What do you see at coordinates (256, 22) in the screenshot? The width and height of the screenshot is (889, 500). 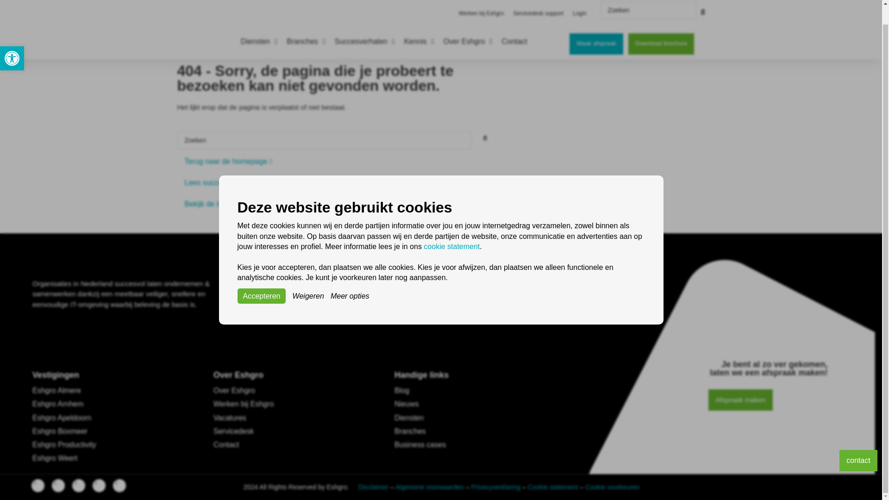 I see `Diensten` at bounding box center [256, 22].